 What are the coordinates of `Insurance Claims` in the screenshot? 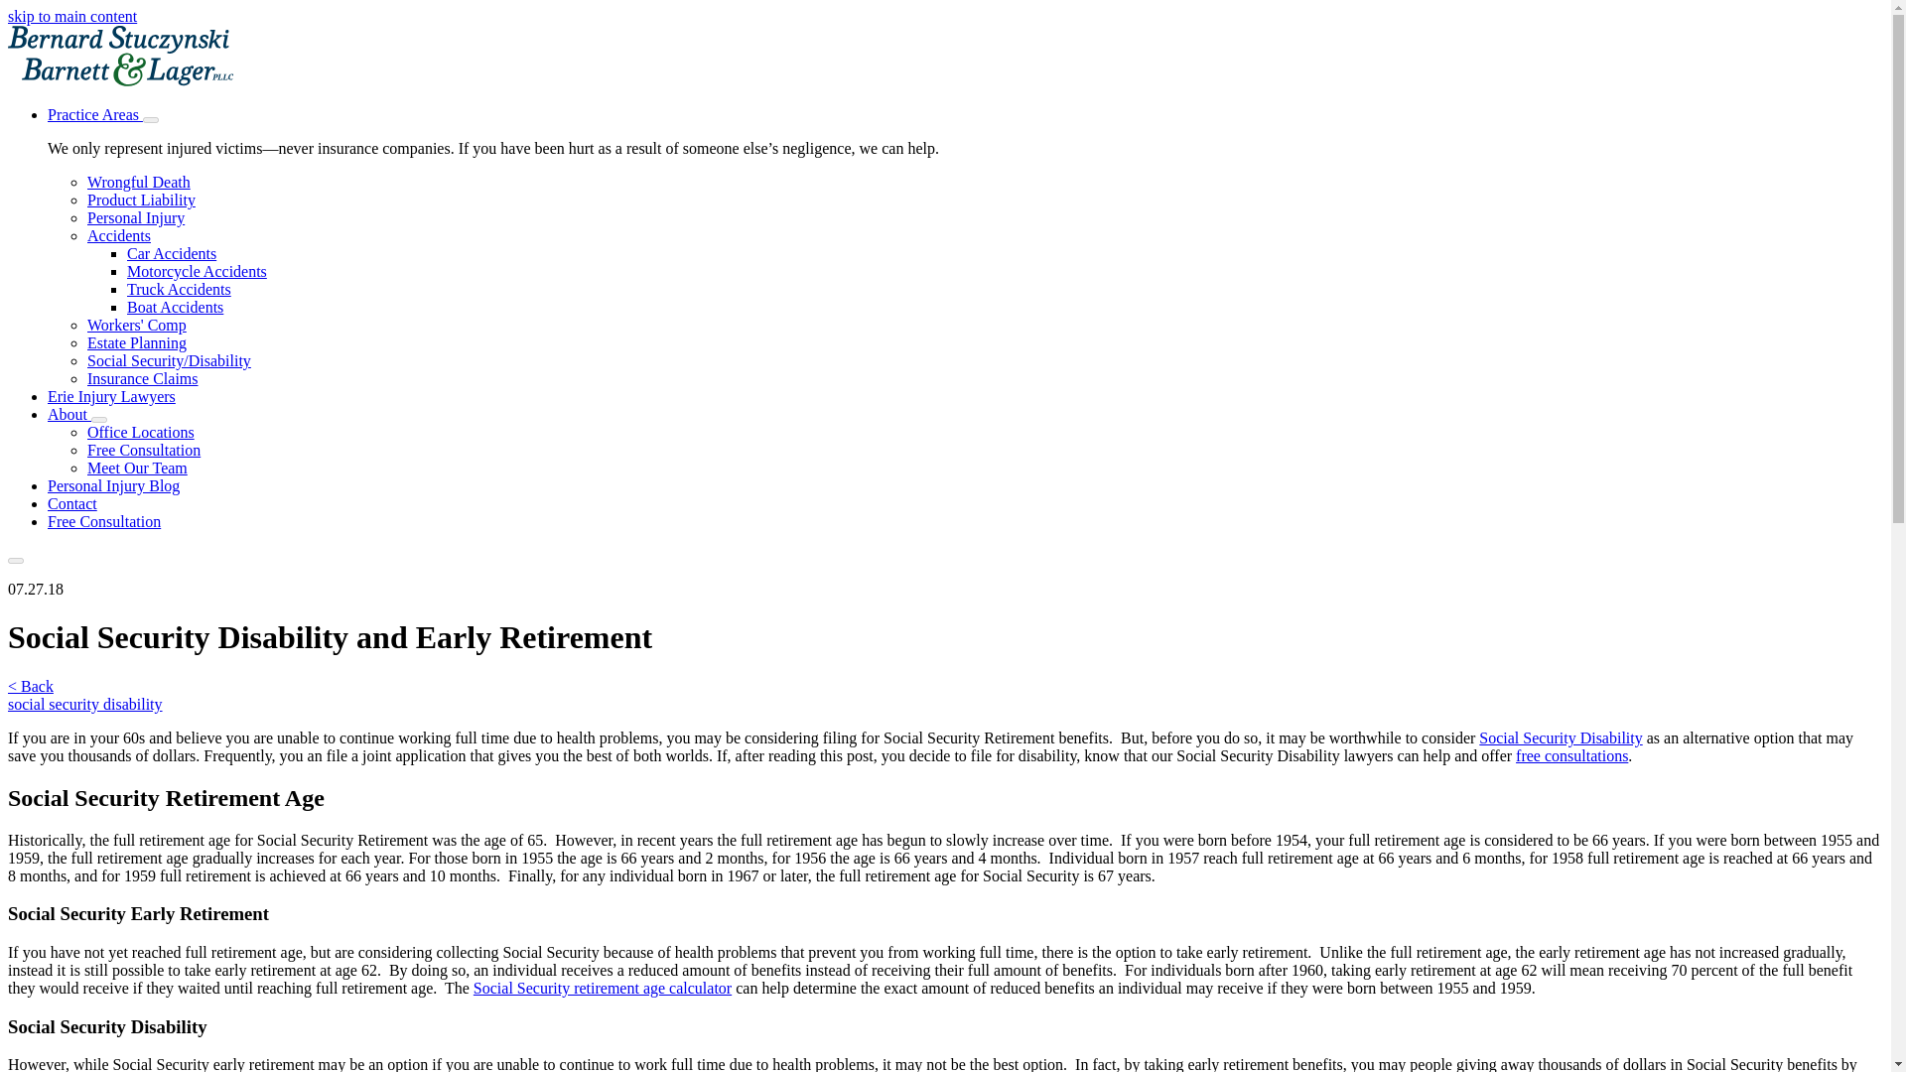 It's located at (143, 377).